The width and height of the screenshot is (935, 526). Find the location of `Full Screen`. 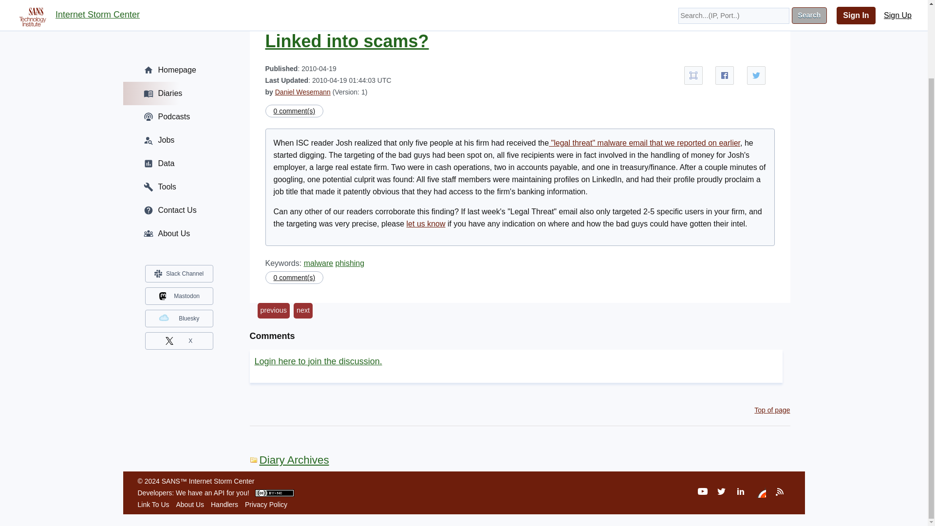

Full Screen is located at coordinates (693, 75).